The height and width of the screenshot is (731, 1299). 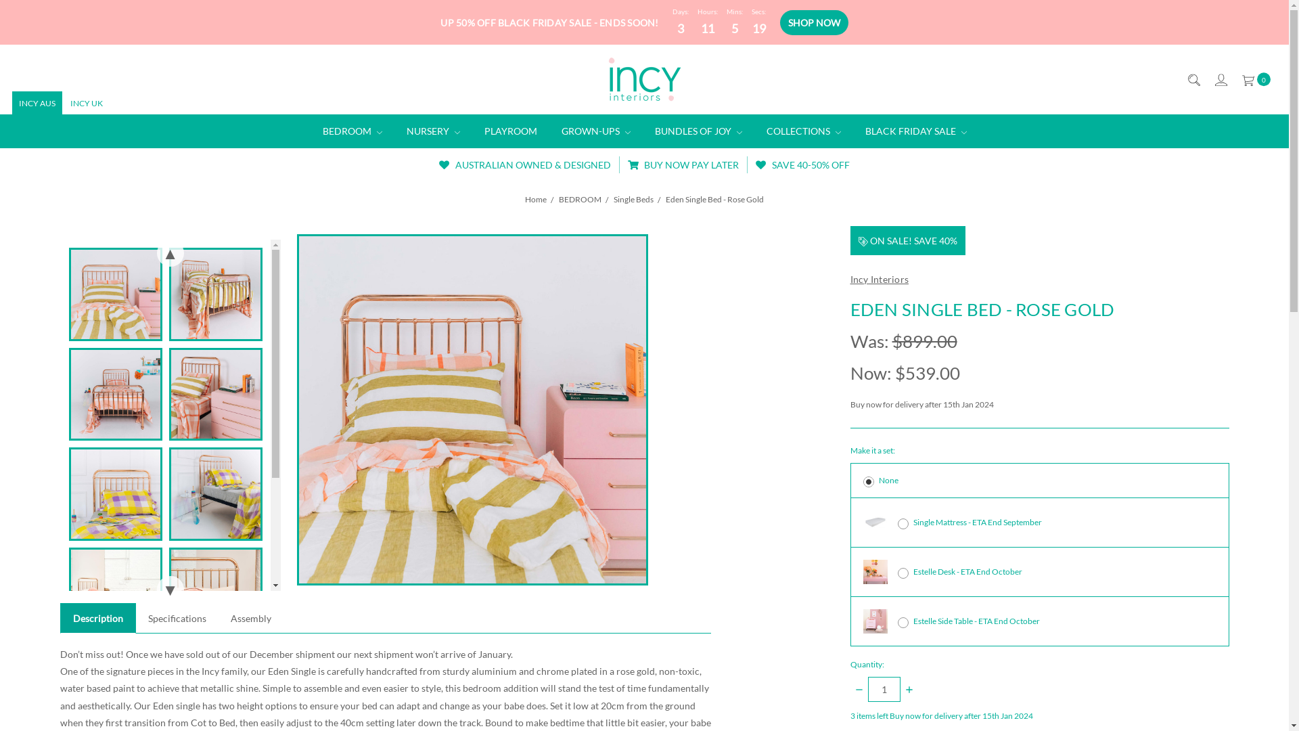 What do you see at coordinates (698, 131) in the screenshot?
I see `BUNDLES OF JOY` at bounding box center [698, 131].